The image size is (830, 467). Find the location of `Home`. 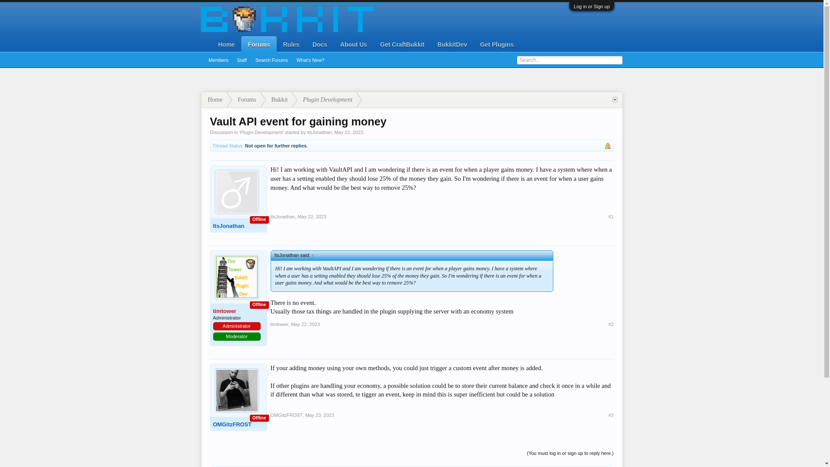

Home is located at coordinates (214, 99).